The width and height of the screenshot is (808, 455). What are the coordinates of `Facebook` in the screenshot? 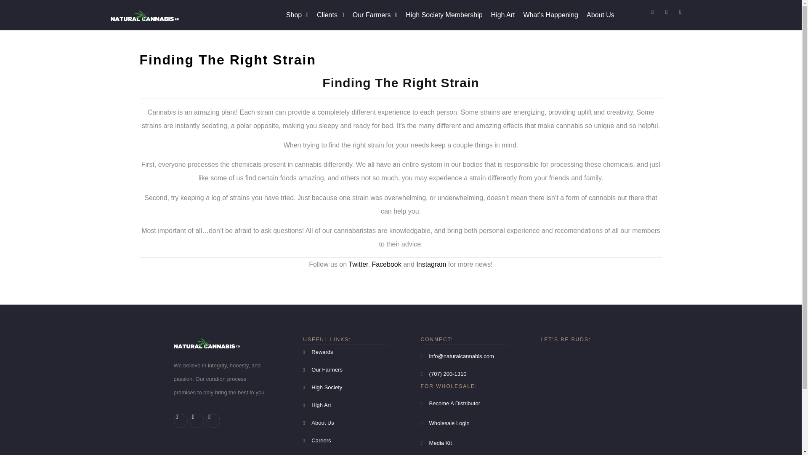 It's located at (386, 264).